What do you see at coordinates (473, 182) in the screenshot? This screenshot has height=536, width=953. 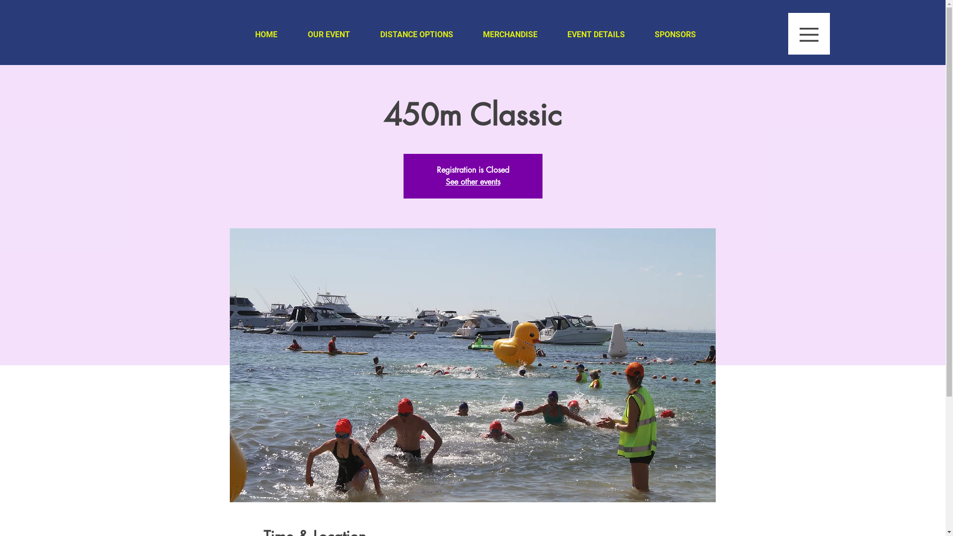 I see `See other events` at bounding box center [473, 182].